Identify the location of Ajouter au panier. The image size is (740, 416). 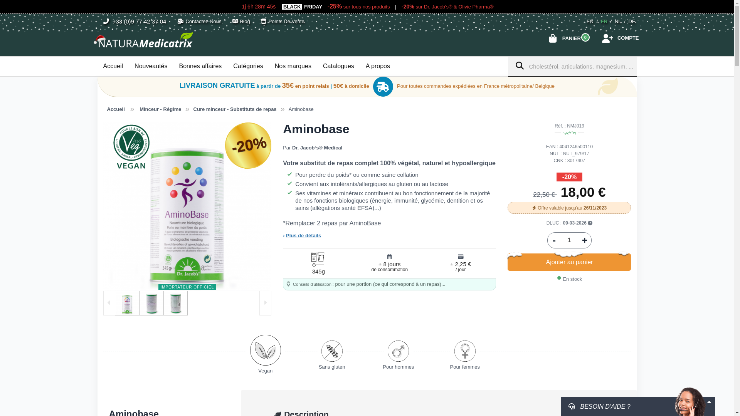
(569, 262).